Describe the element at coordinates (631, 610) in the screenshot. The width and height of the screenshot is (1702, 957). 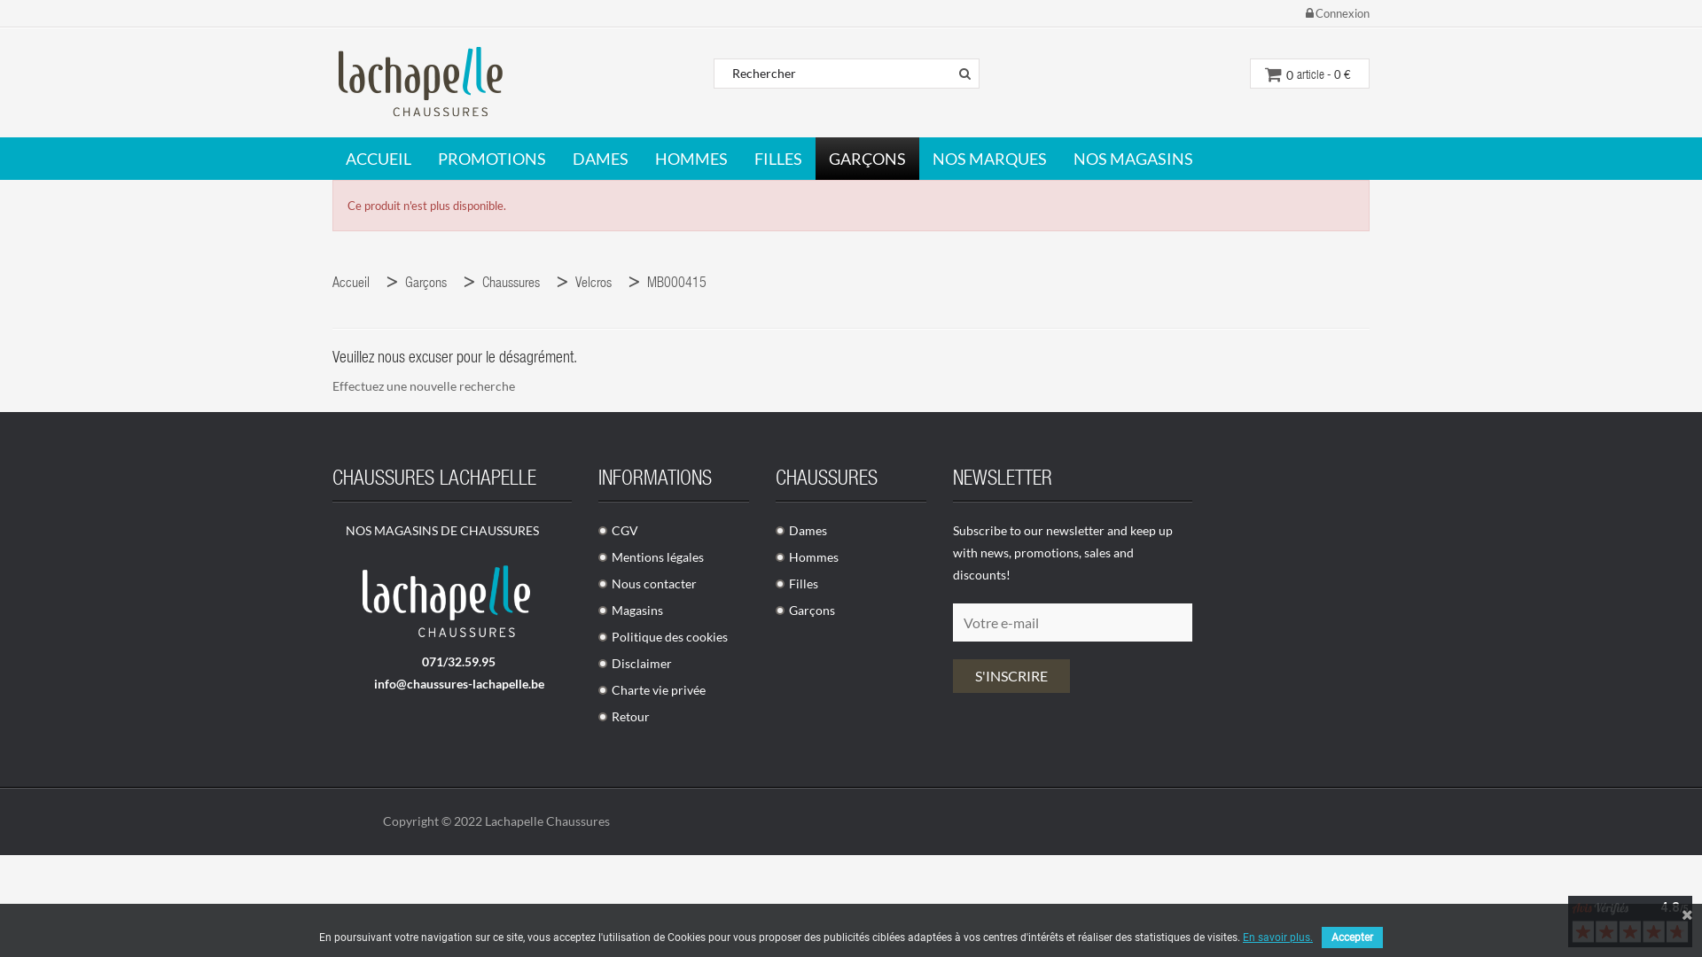
I see `Magasins` at that location.